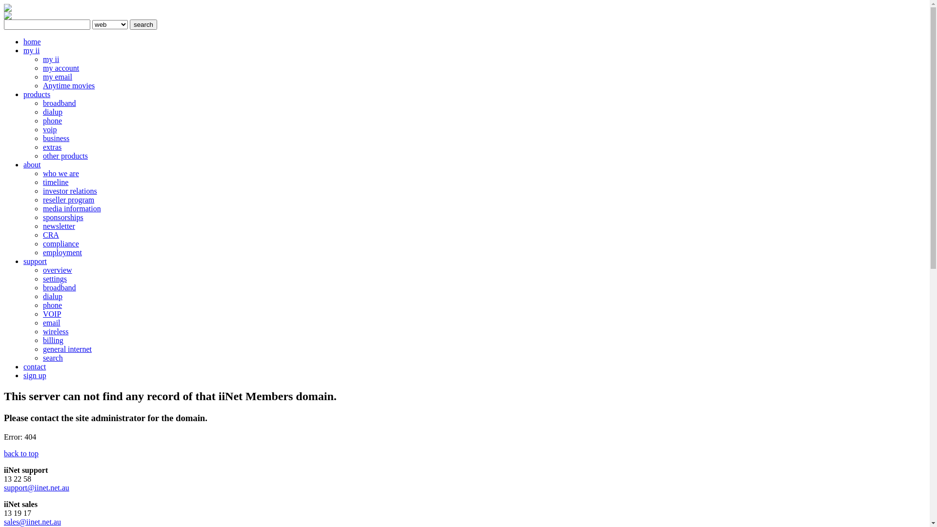  I want to click on search, so click(53, 358).